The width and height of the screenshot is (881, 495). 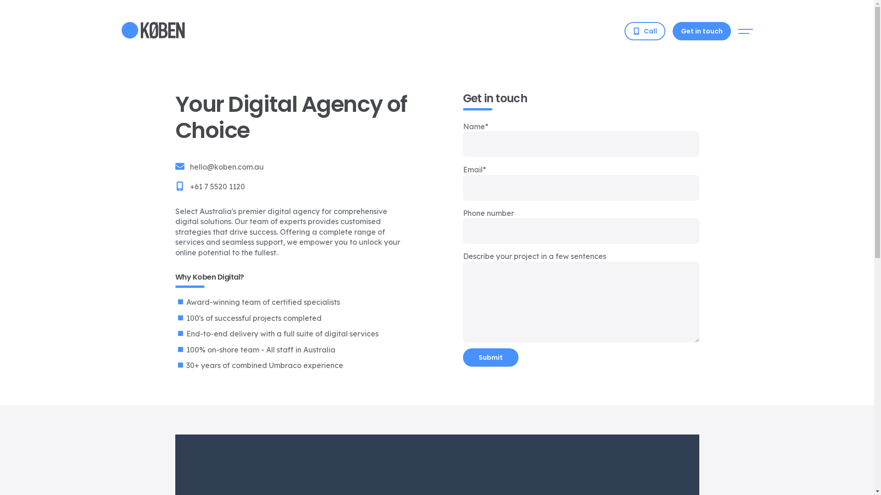 What do you see at coordinates (702, 31) in the screenshot?
I see `Get in touch` at bounding box center [702, 31].